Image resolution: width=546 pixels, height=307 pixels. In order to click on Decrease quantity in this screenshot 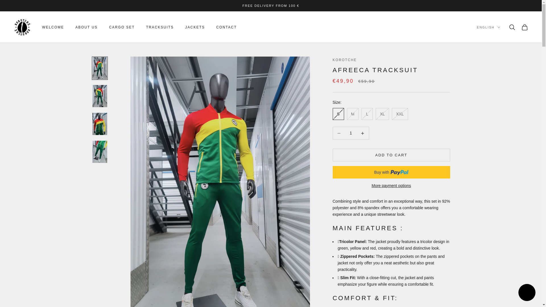, I will do `click(363, 133)`.